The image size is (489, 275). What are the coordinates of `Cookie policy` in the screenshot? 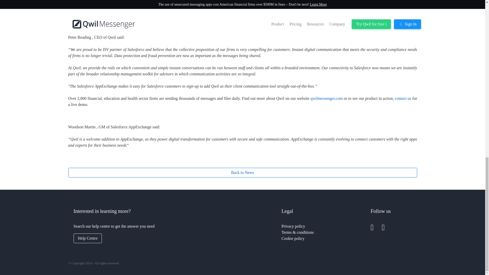 It's located at (293, 238).